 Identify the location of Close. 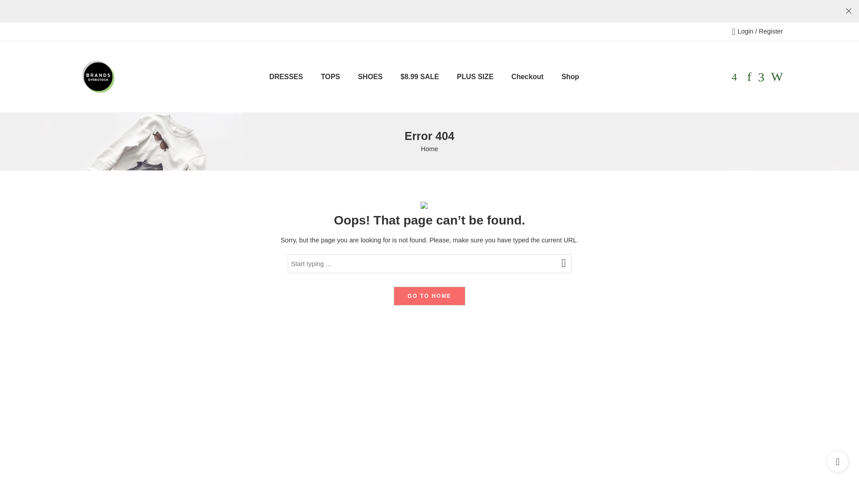
(848, 11).